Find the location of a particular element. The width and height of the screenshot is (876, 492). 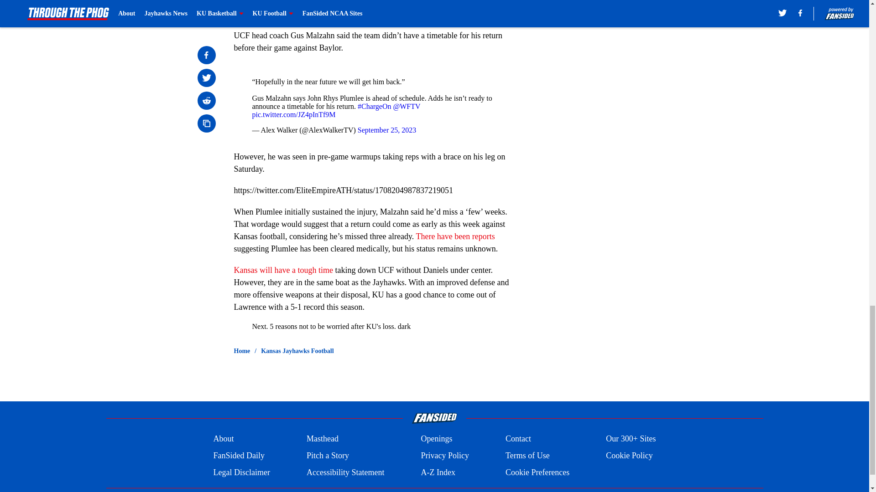

FanSided Daily is located at coordinates (238, 456).